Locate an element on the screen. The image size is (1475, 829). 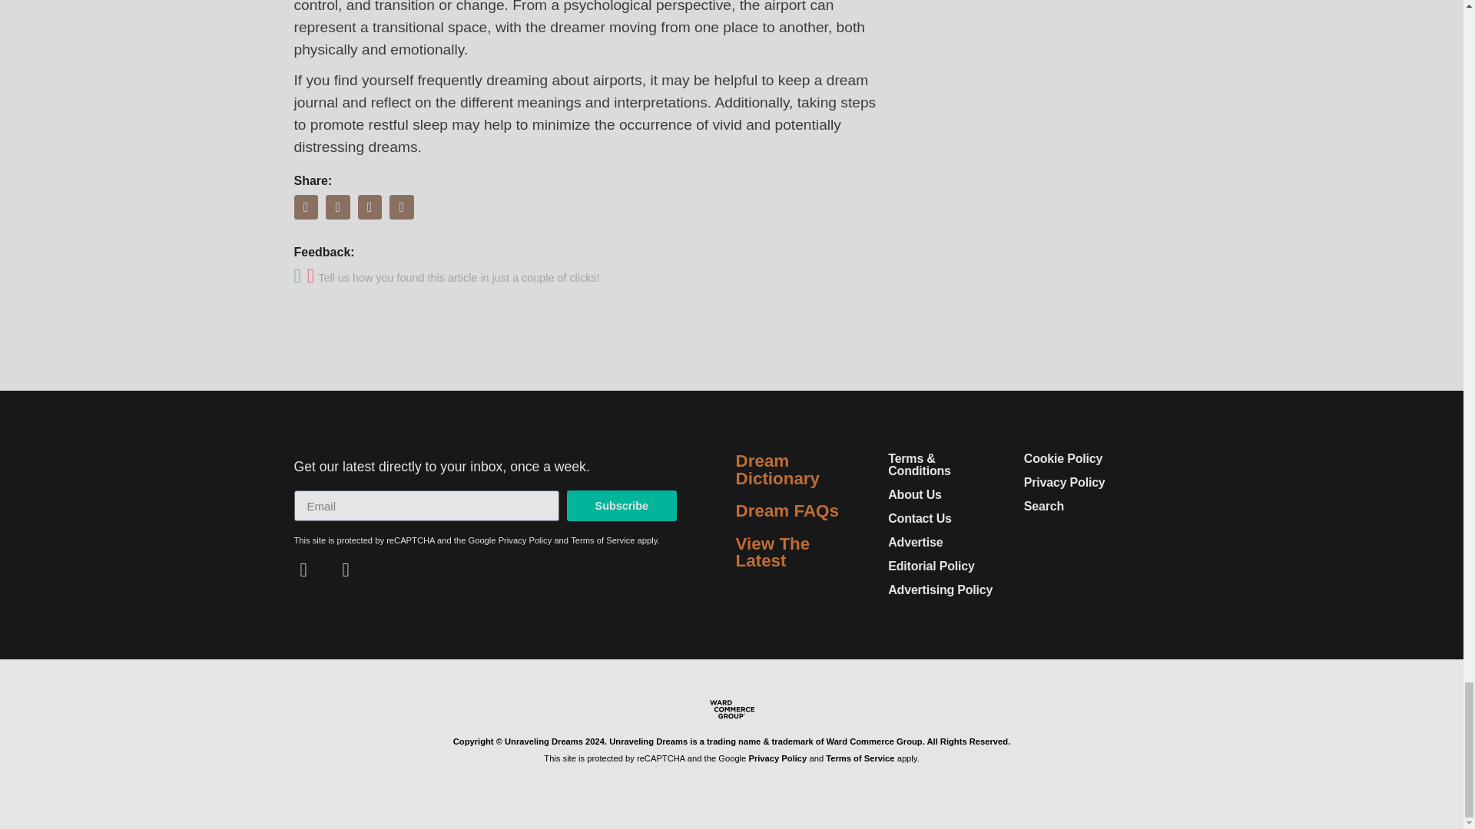
Advertise is located at coordinates (914, 542).